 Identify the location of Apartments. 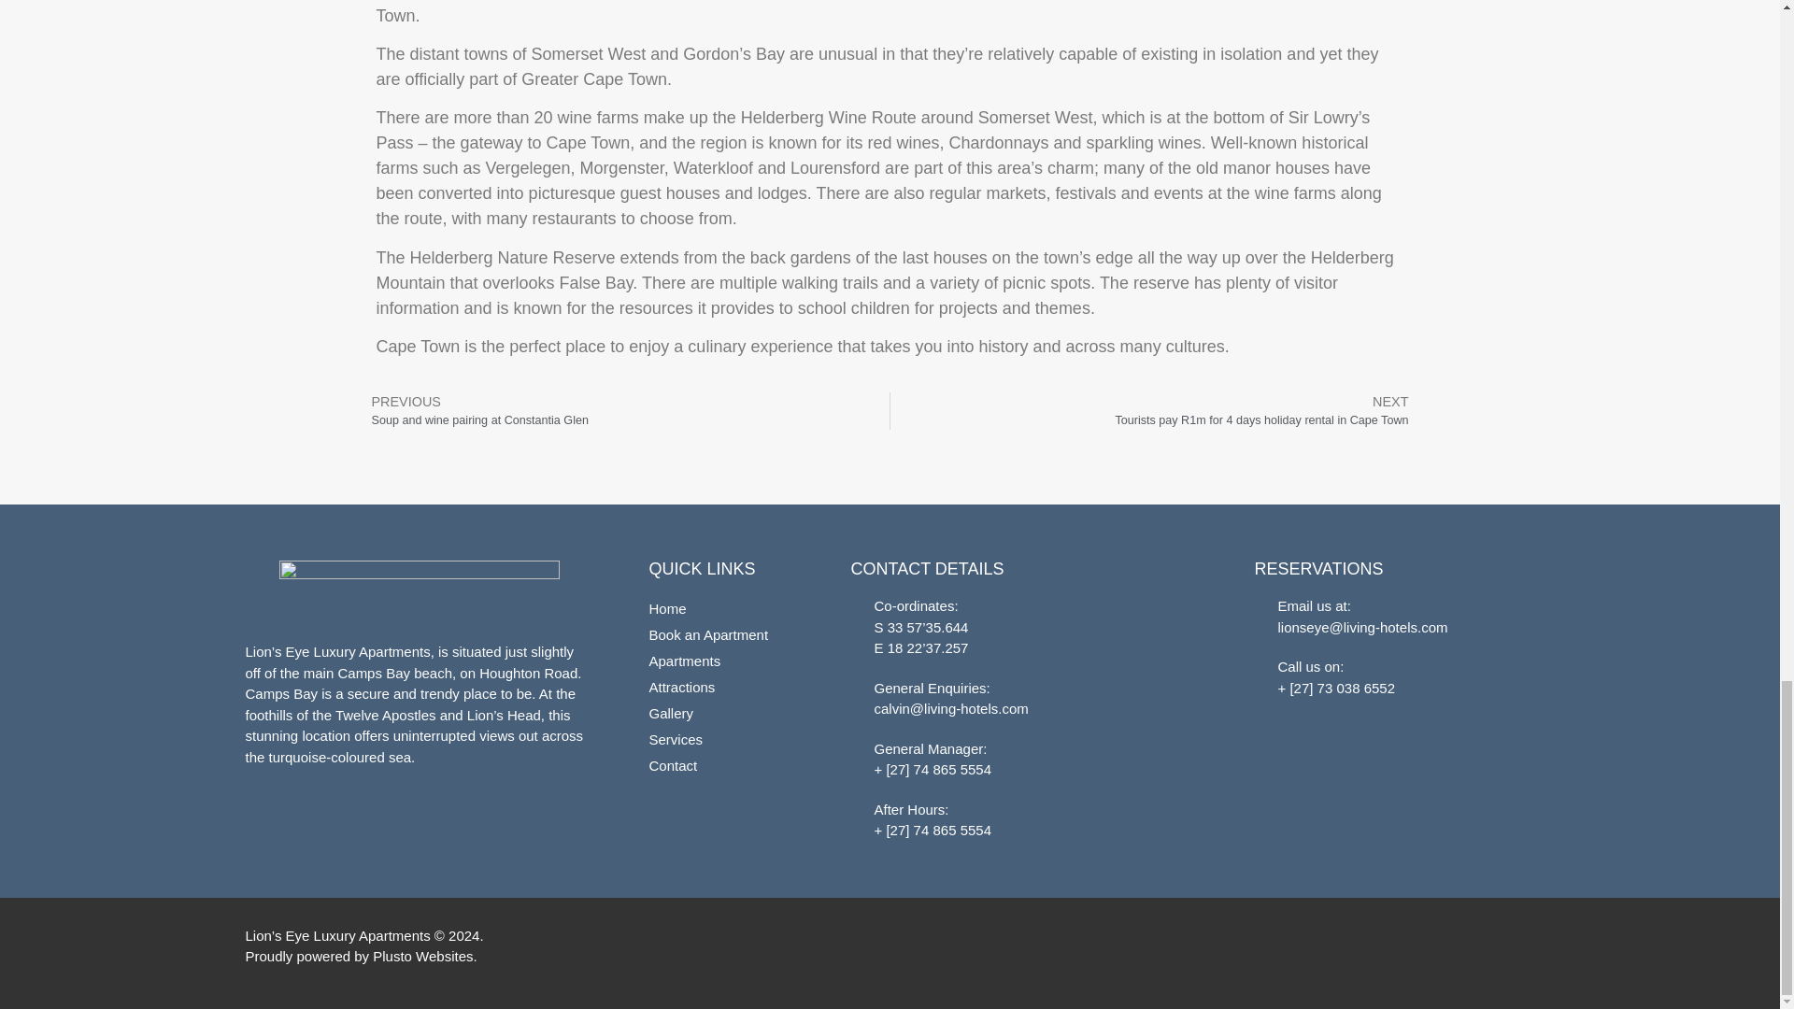
(721, 765).